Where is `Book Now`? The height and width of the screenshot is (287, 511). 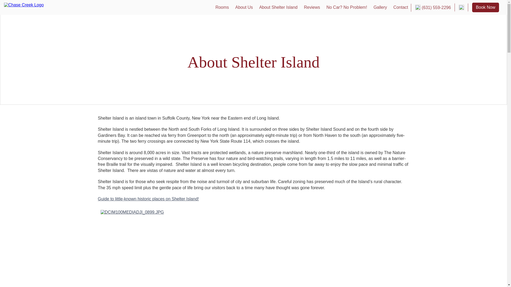
Book Now is located at coordinates (485, 7).